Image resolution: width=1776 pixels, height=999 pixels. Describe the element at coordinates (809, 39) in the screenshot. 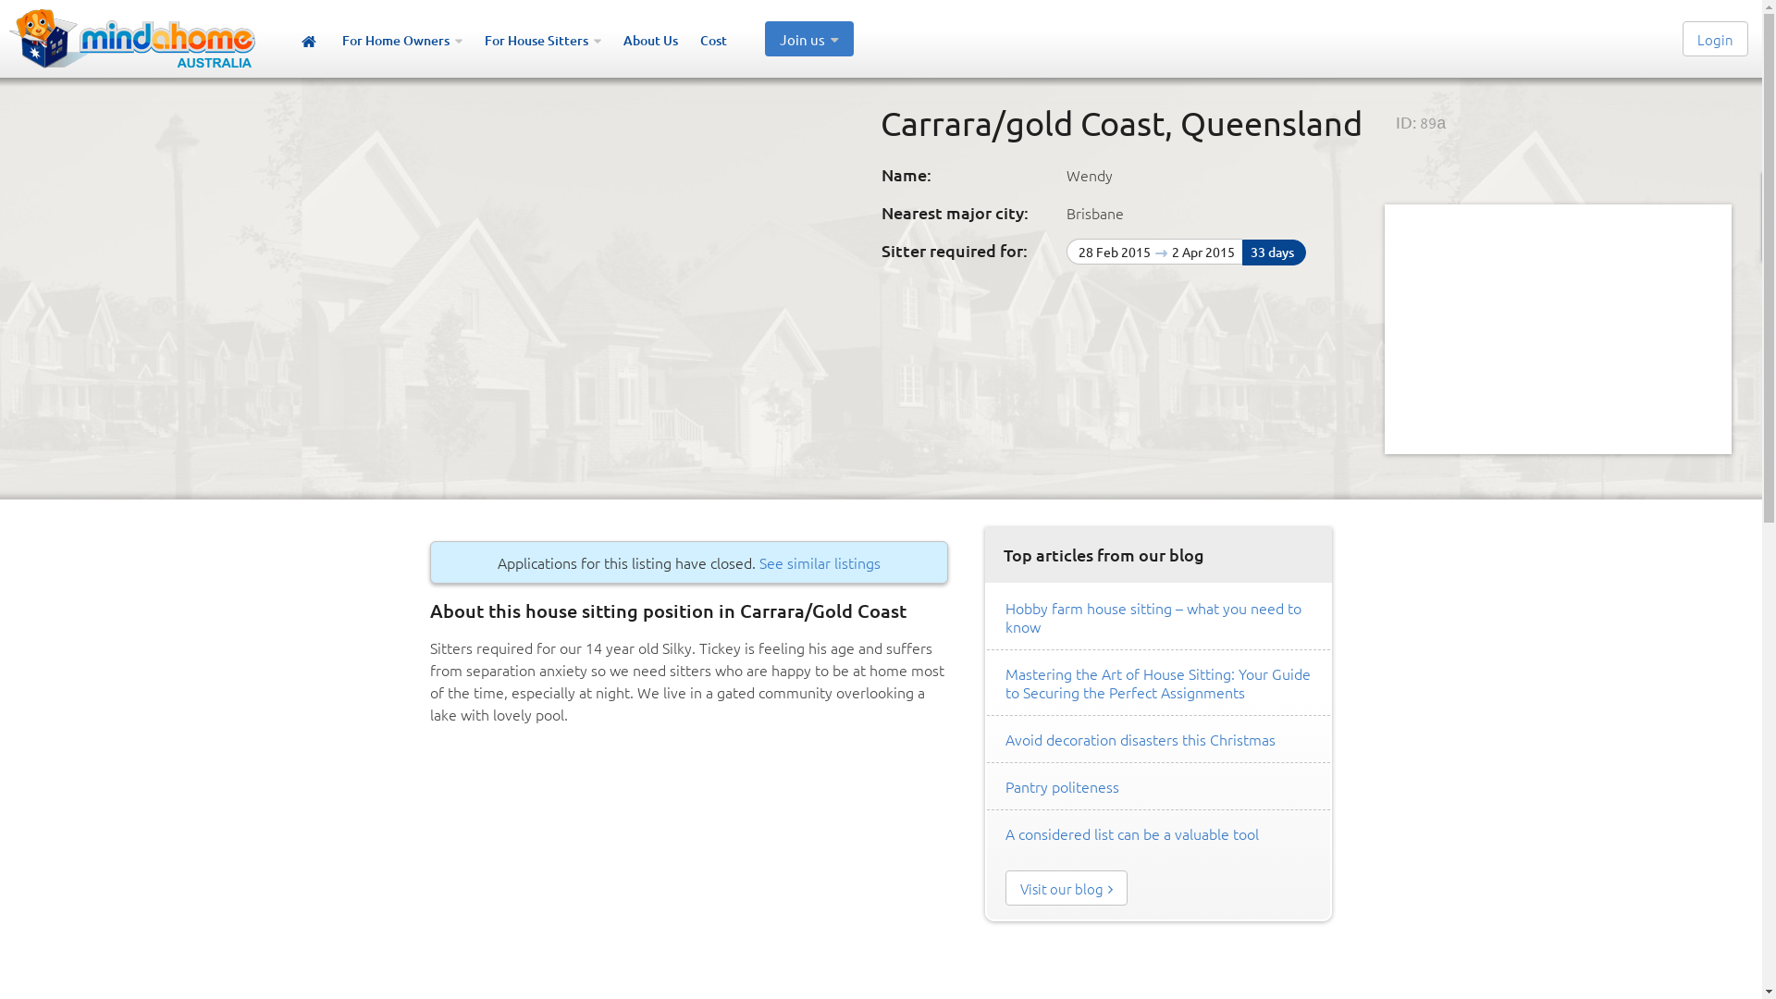

I see `Join us` at that location.